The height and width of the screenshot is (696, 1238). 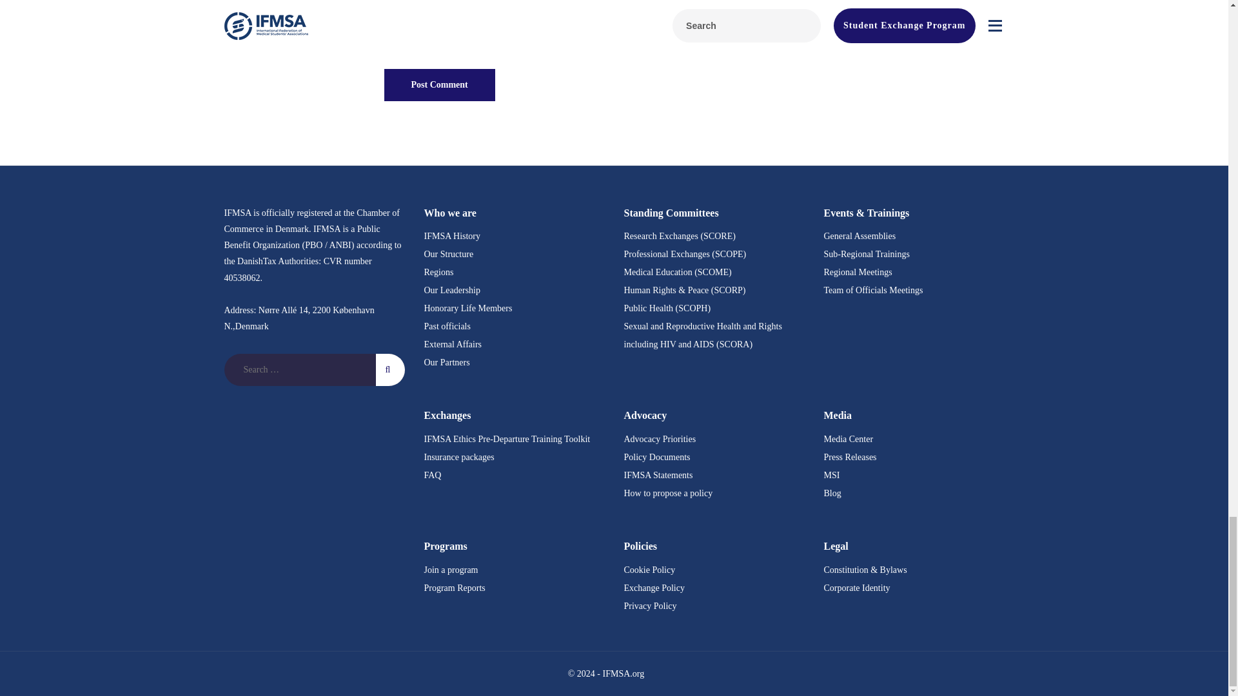 What do you see at coordinates (440, 84) in the screenshot?
I see `Post Comment` at bounding box center [440, 84].